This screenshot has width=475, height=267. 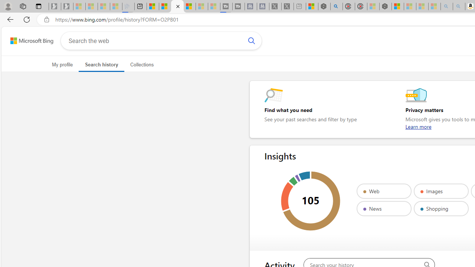 I want to click on Back to Bing search, so click(x=27, y=39).